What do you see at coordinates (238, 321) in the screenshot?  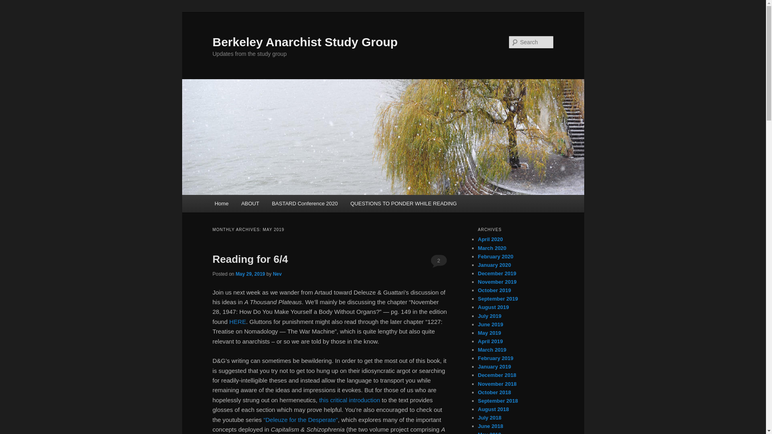 I see `HERE` at bounding box center [238, 321].